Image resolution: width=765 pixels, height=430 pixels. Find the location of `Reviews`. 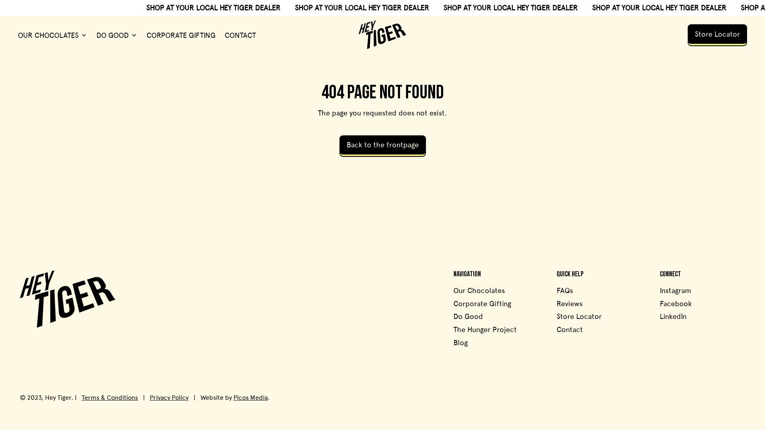

Reviews is located at coordinates (570, 303).